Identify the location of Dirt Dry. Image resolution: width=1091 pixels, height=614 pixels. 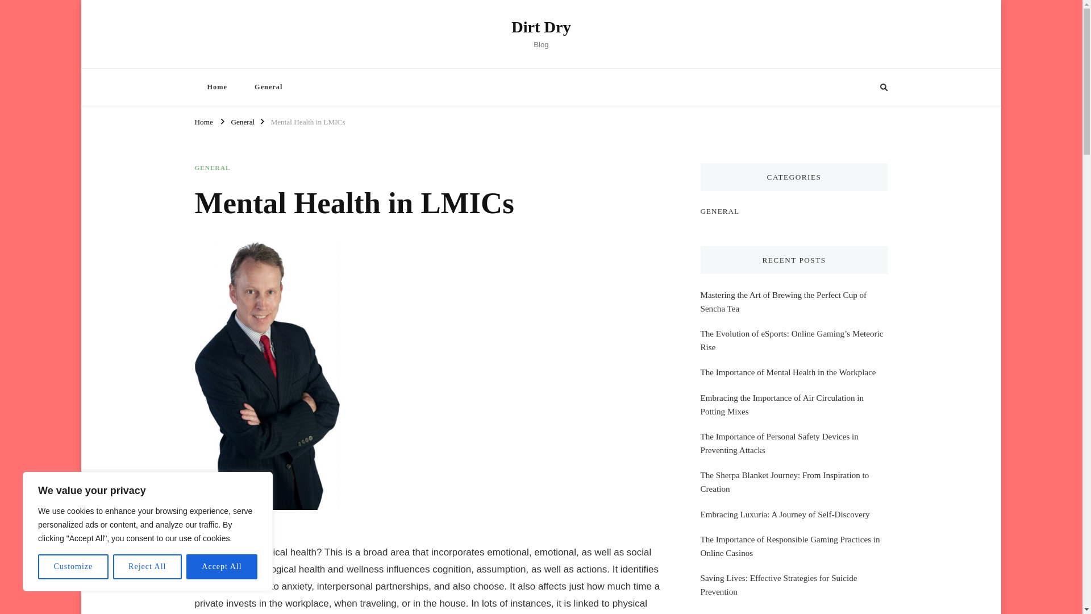
(541, 27).